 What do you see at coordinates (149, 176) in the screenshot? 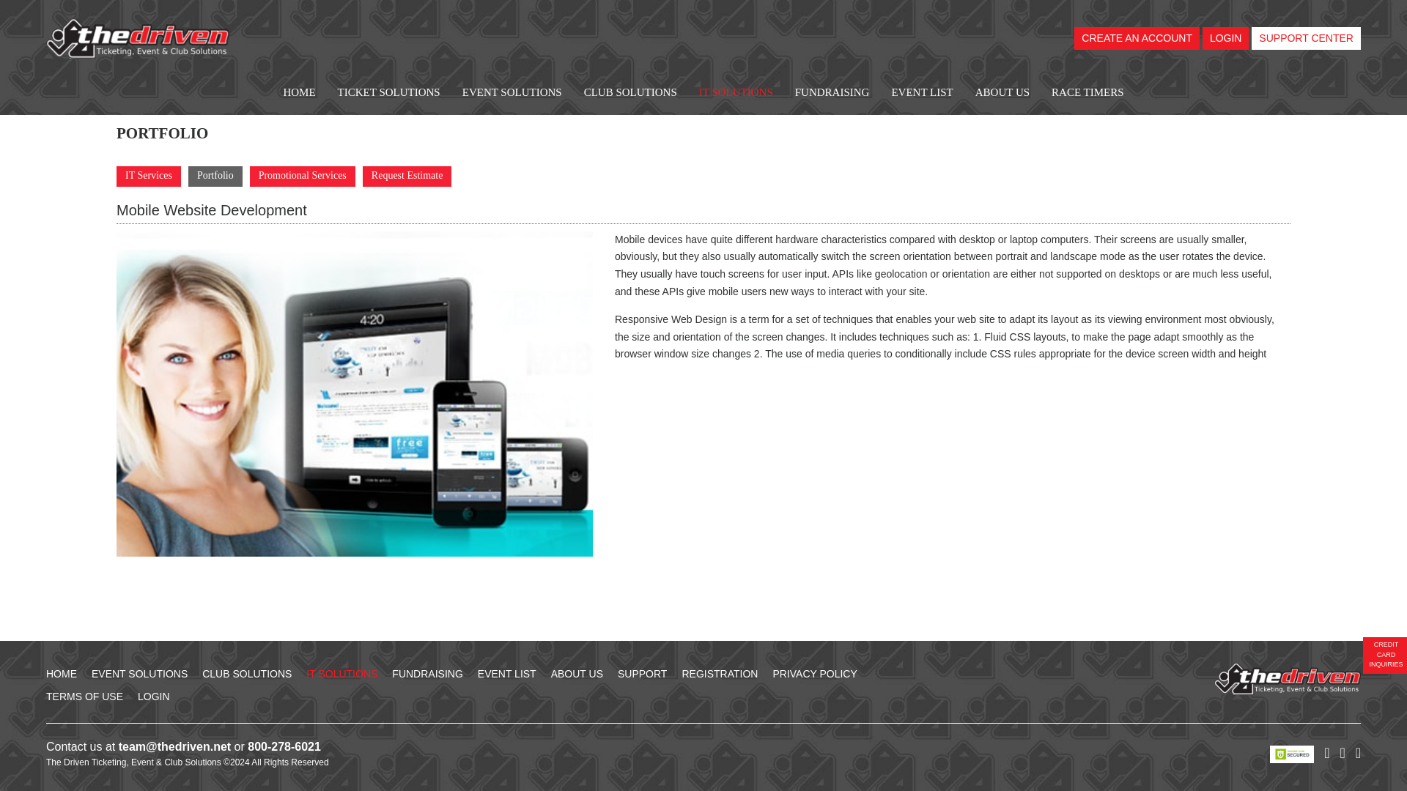
I see `IT Services` at bounding box center [149, 176].